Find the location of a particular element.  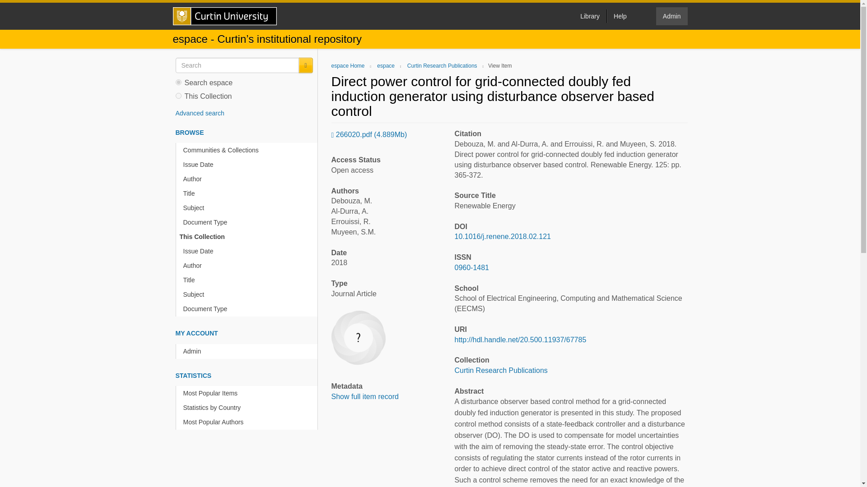

espace is located at coordinates (386, 66).